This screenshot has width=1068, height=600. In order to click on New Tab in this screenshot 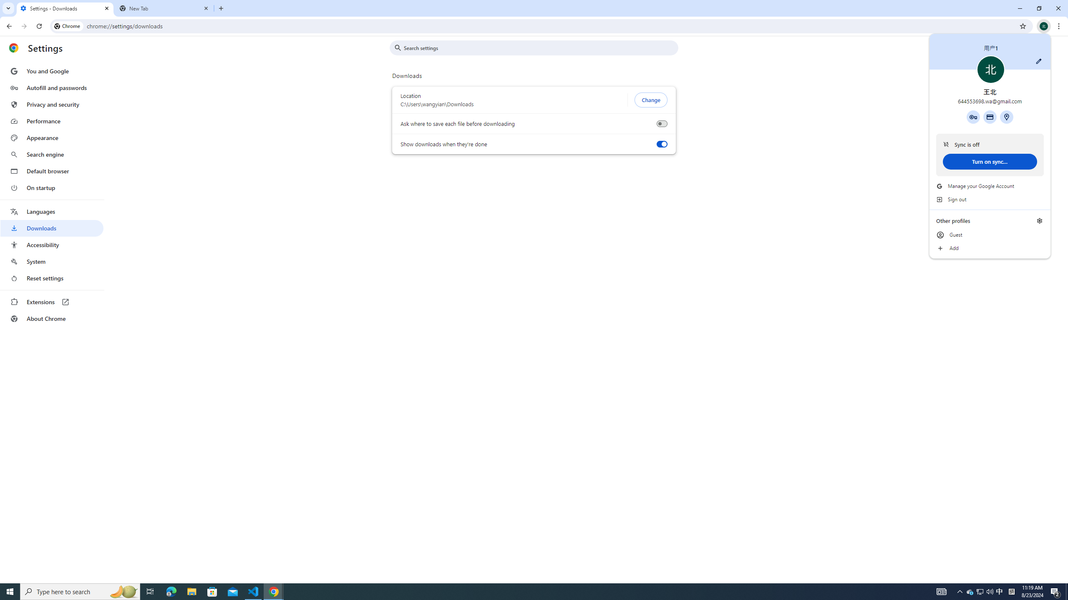, I will do `click(164, 8)`.